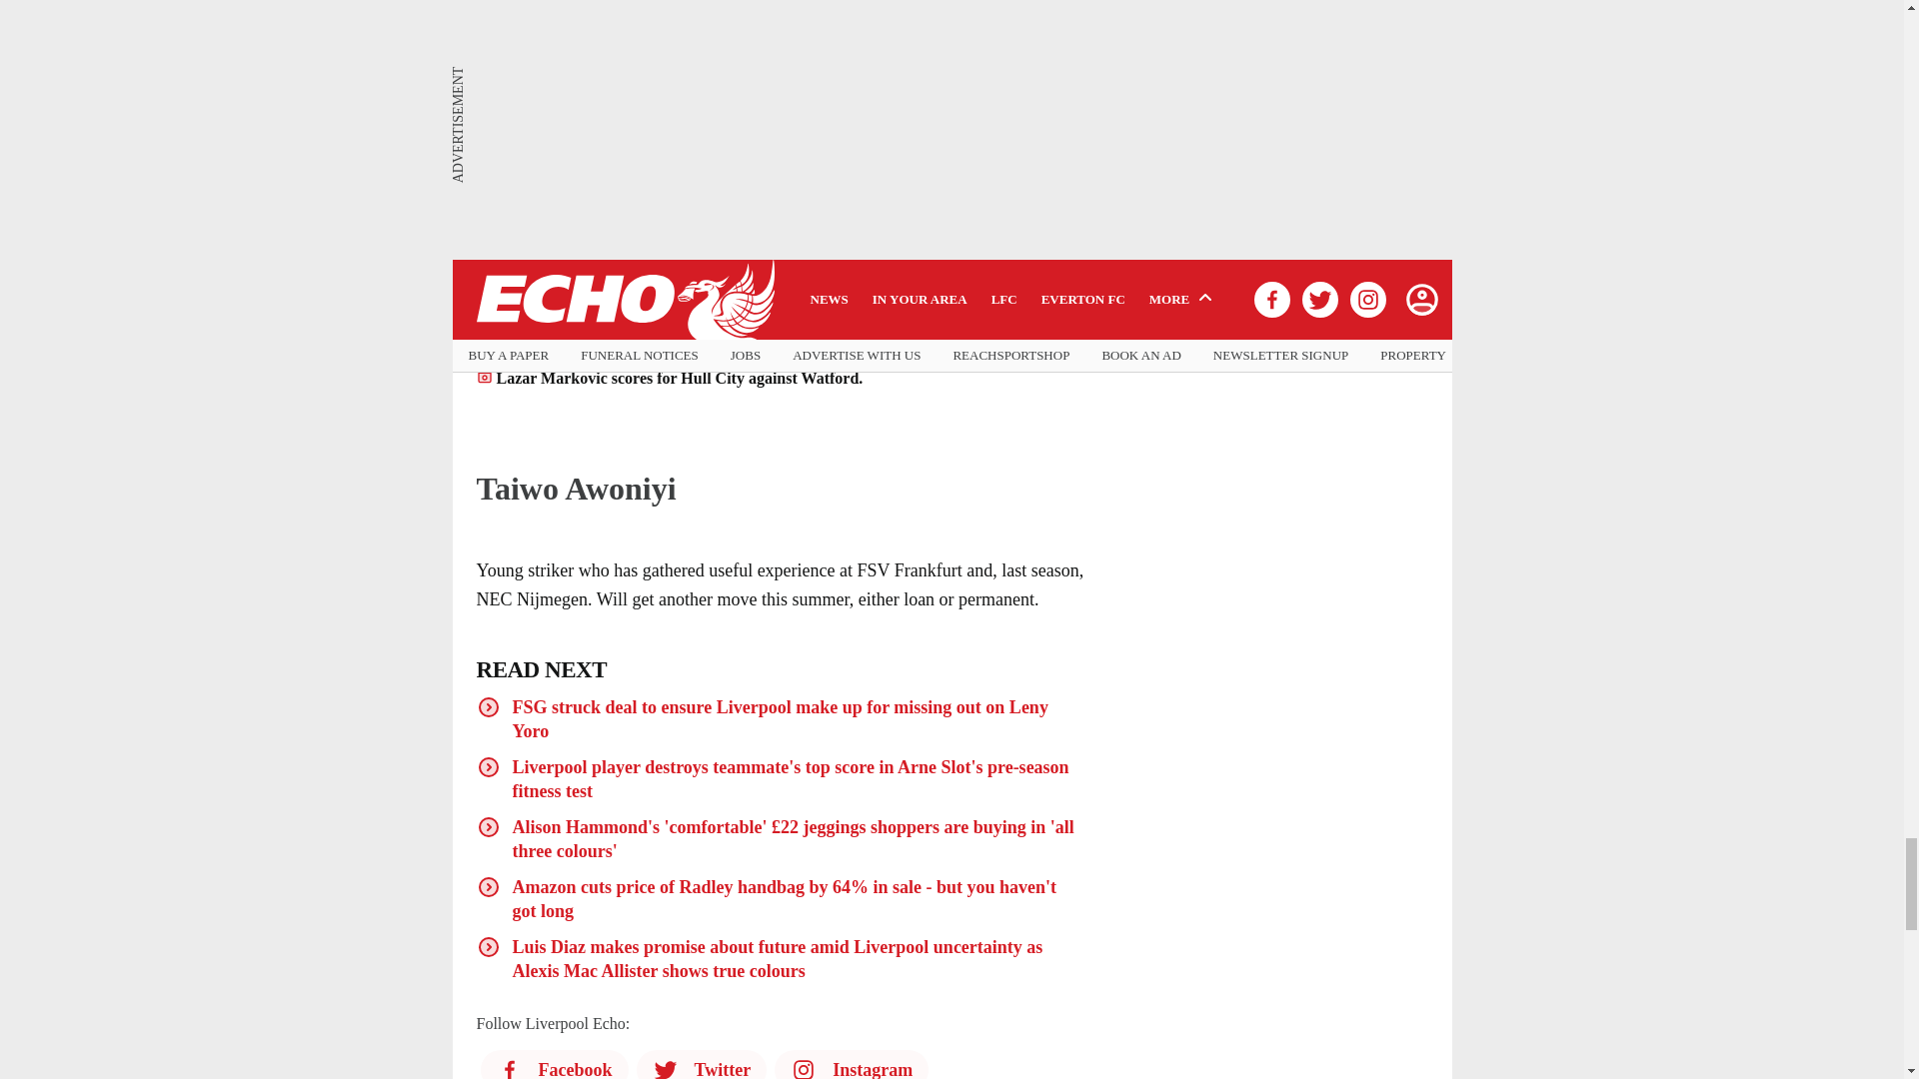  Describe the element at coordinates (488, 767) in the screenshot. I see `Read Next Article Icon` at that location.